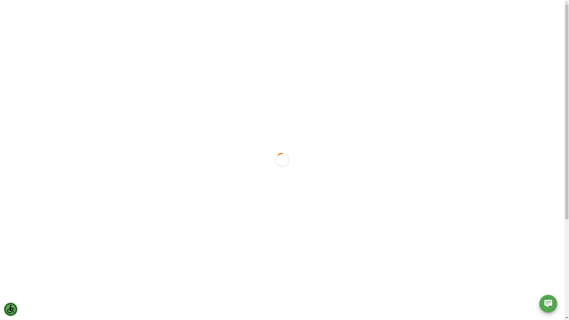 This screenshot has width=569, height=320. What do you see at coordinates (30, 12) in the screenshot?
I see `since 1998` at bounding box center [30, 12].